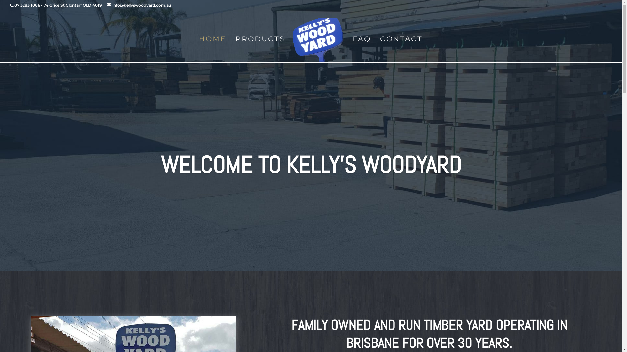 This screenshot has width=627, height=352. I want to click on 07 3283 1066, so click(27, 5).